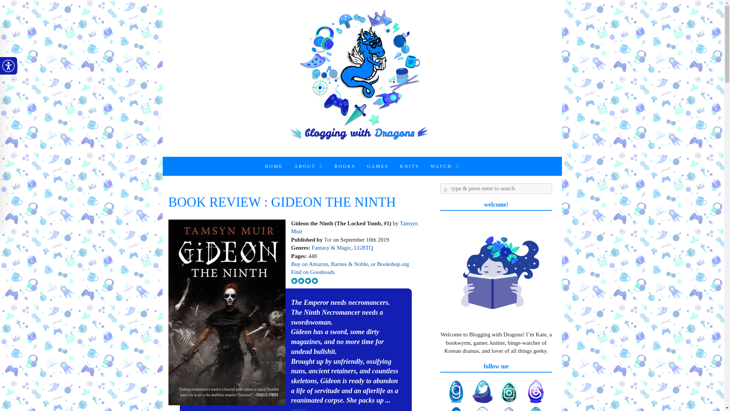 Image resolution: width=730 pixels, height=411 pixels. I want to click on Books, so click(345, 166).